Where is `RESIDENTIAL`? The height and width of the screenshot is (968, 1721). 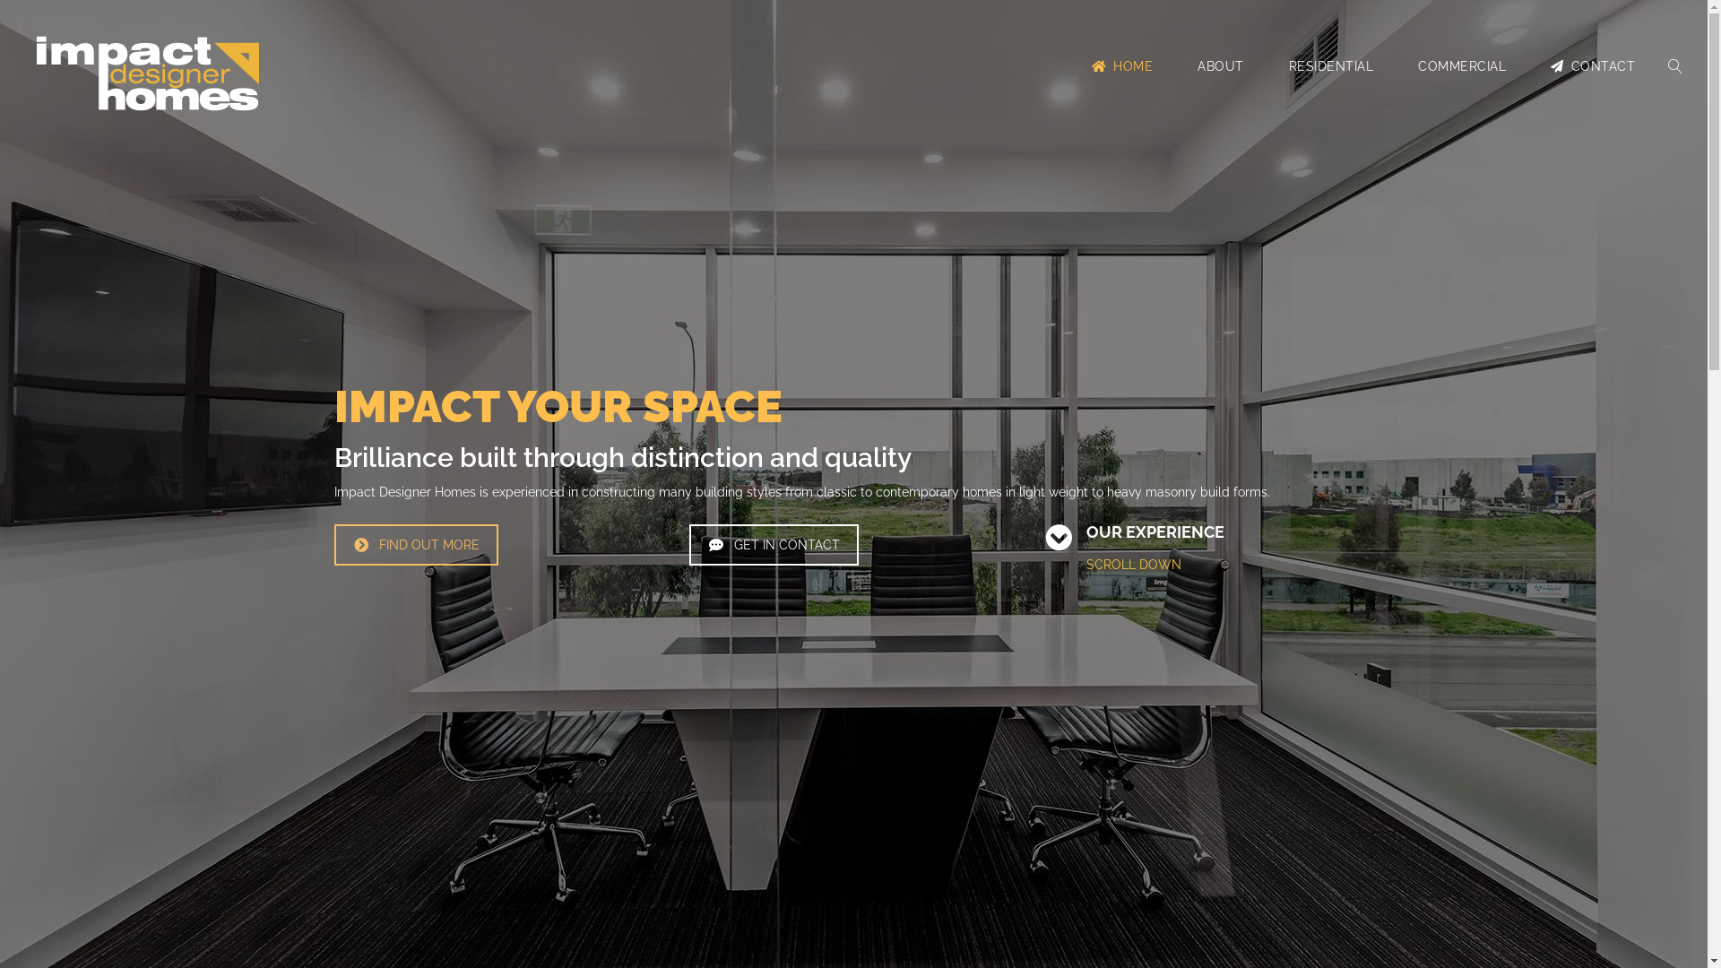 RESIDENTIAL is located at coordinates (1330, 66).